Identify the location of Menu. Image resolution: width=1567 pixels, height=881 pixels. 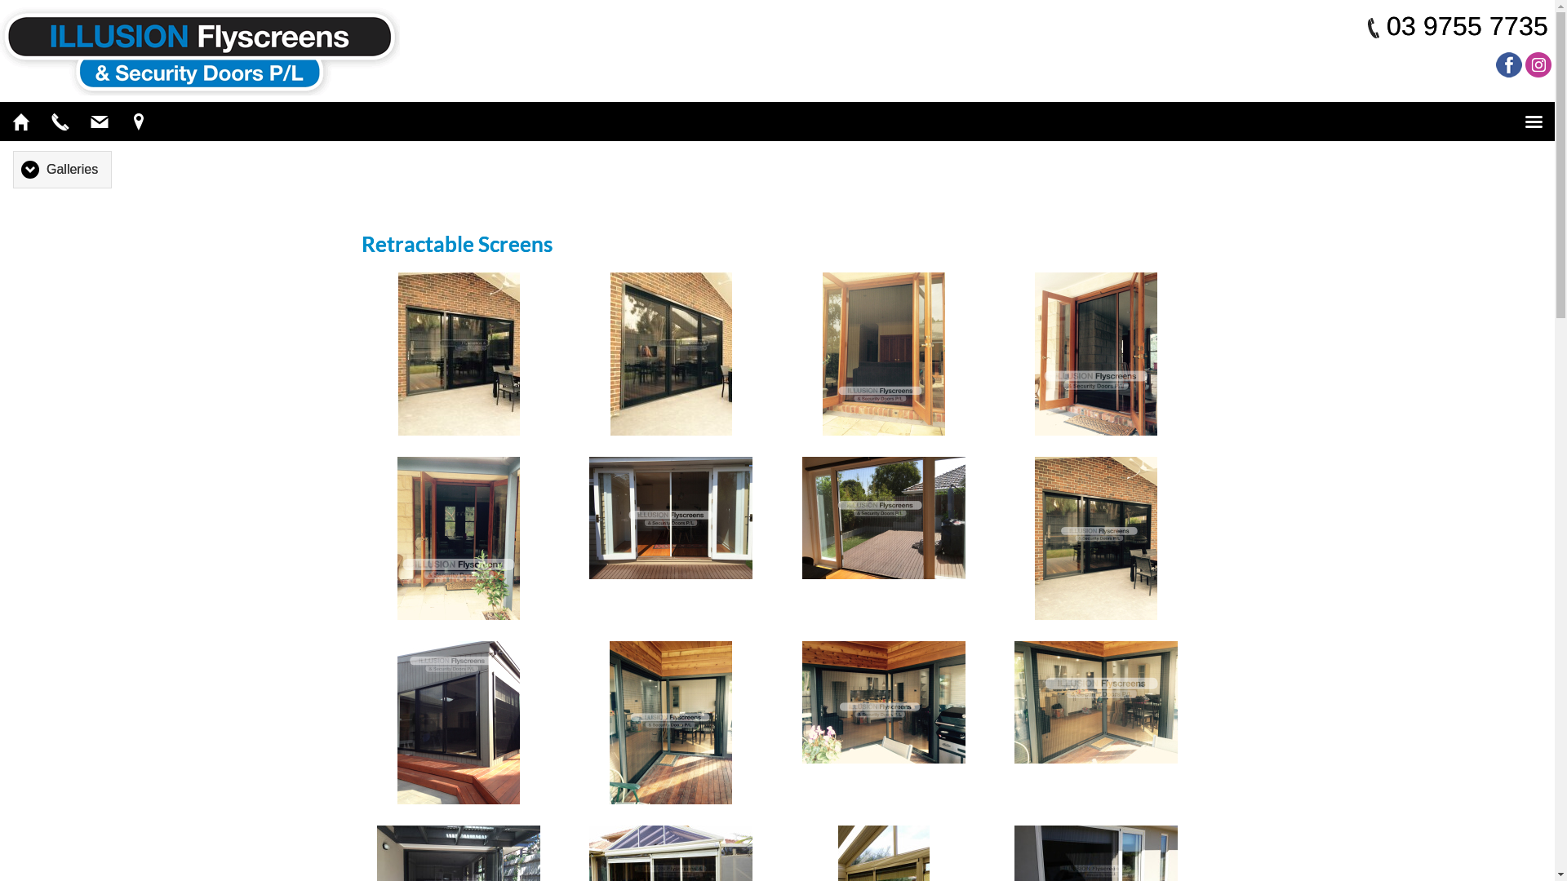
(1534, 122).